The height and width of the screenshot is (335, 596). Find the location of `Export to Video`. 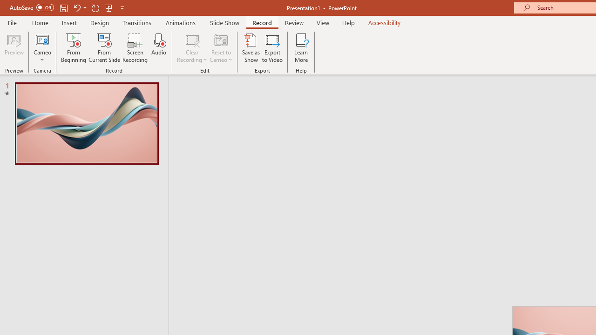

Export to Video is located at coordinates (272, 47).